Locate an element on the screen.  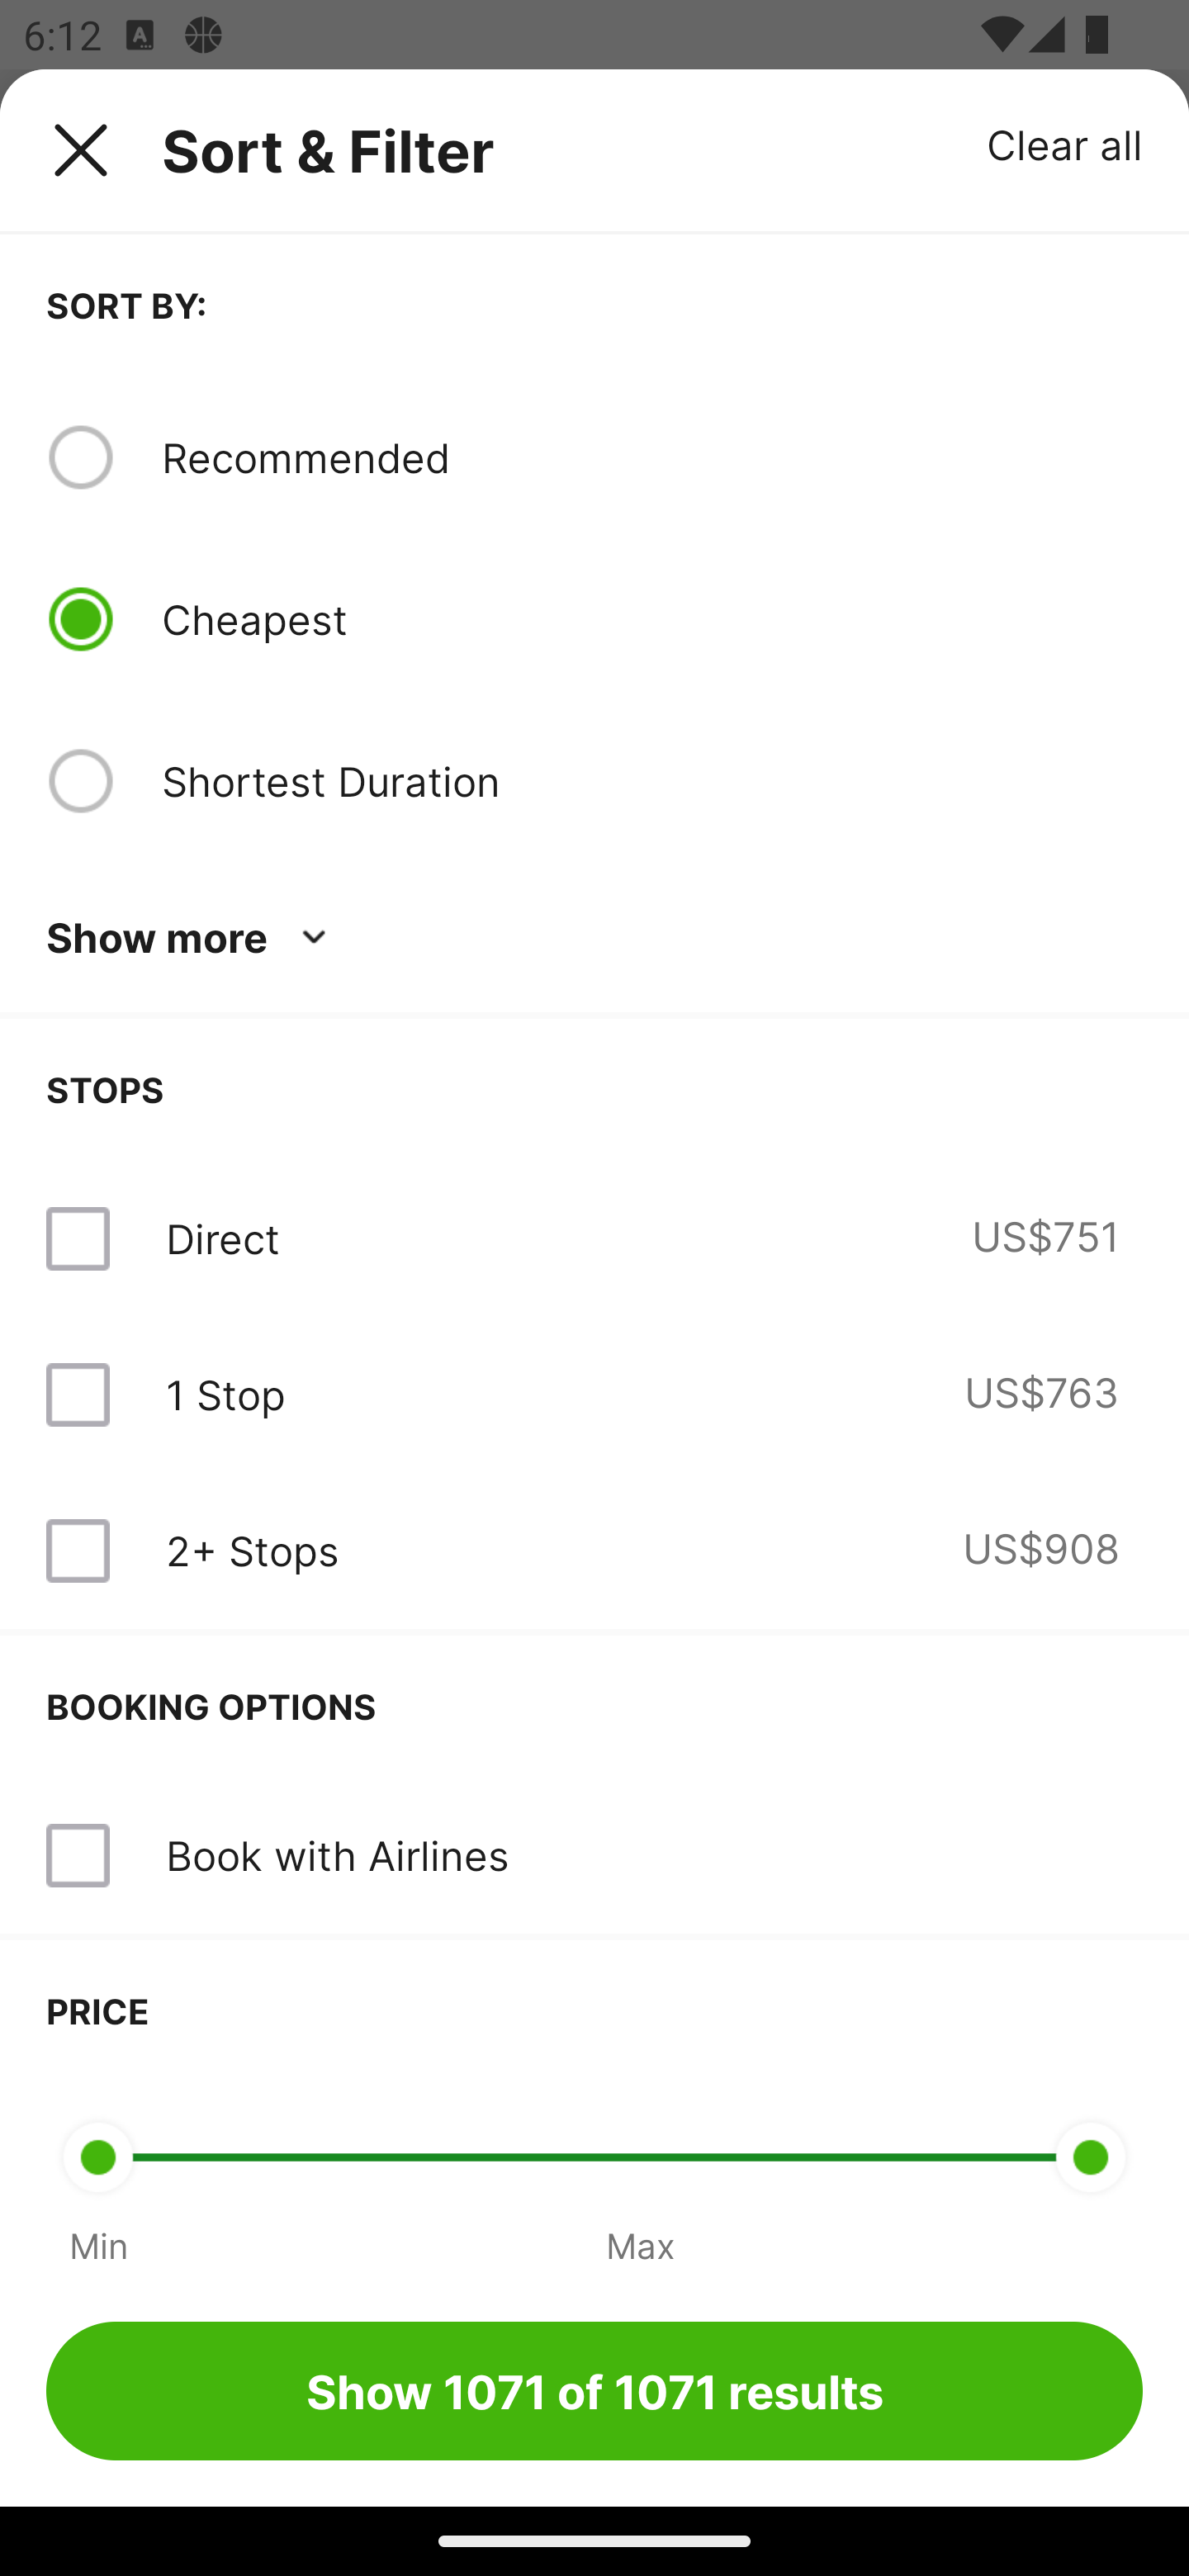
2+ Stops is located at coordinates (252, 1551).